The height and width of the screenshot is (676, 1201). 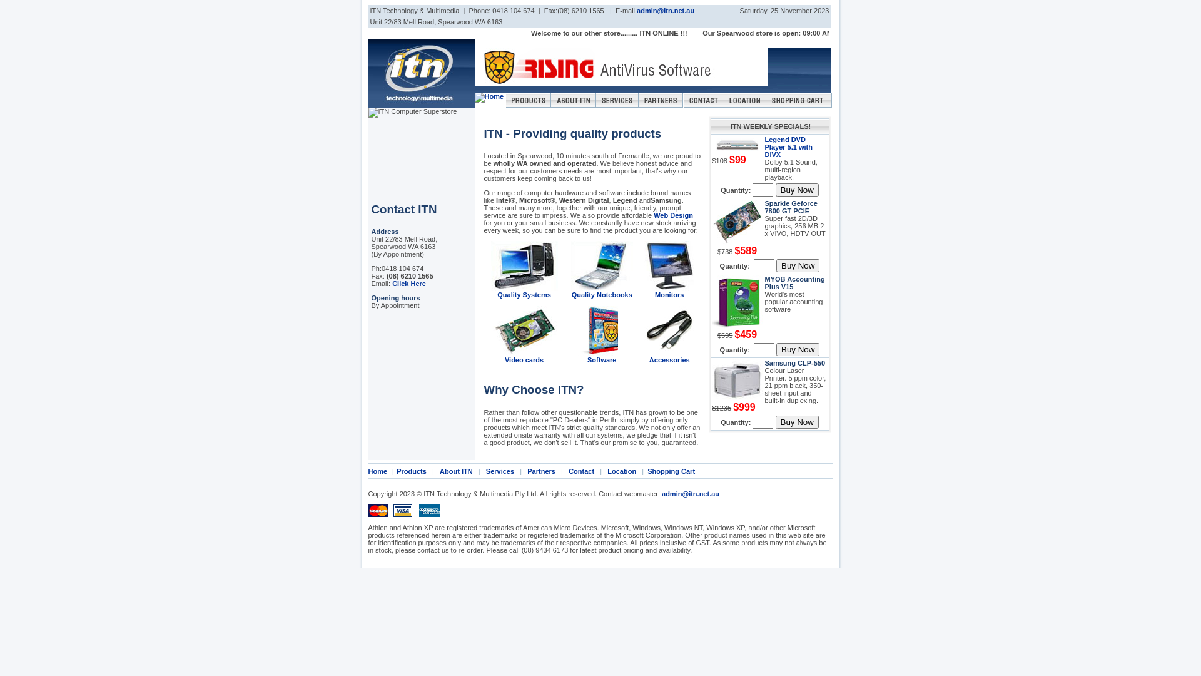 What do you see at coordinates (378, 471) in the screenshot?
I see `Home` at bounding box center [378, 471].